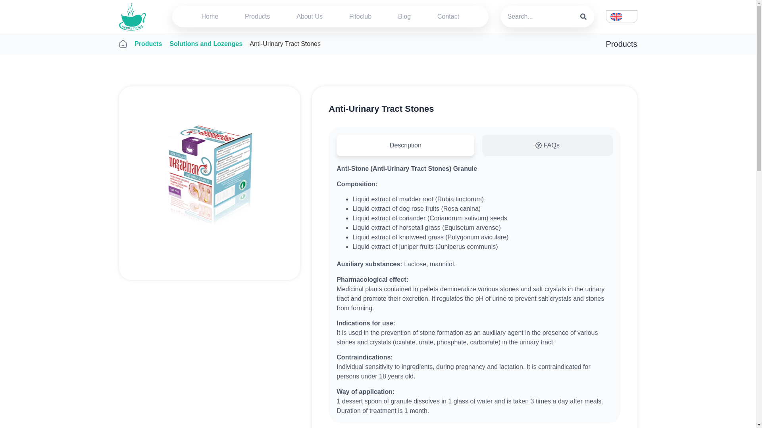 The height and width of the screenshot is (428, 762). Describe the element at coordinates (210, 177) in the screenshot. I see `dasheriden` at that location.